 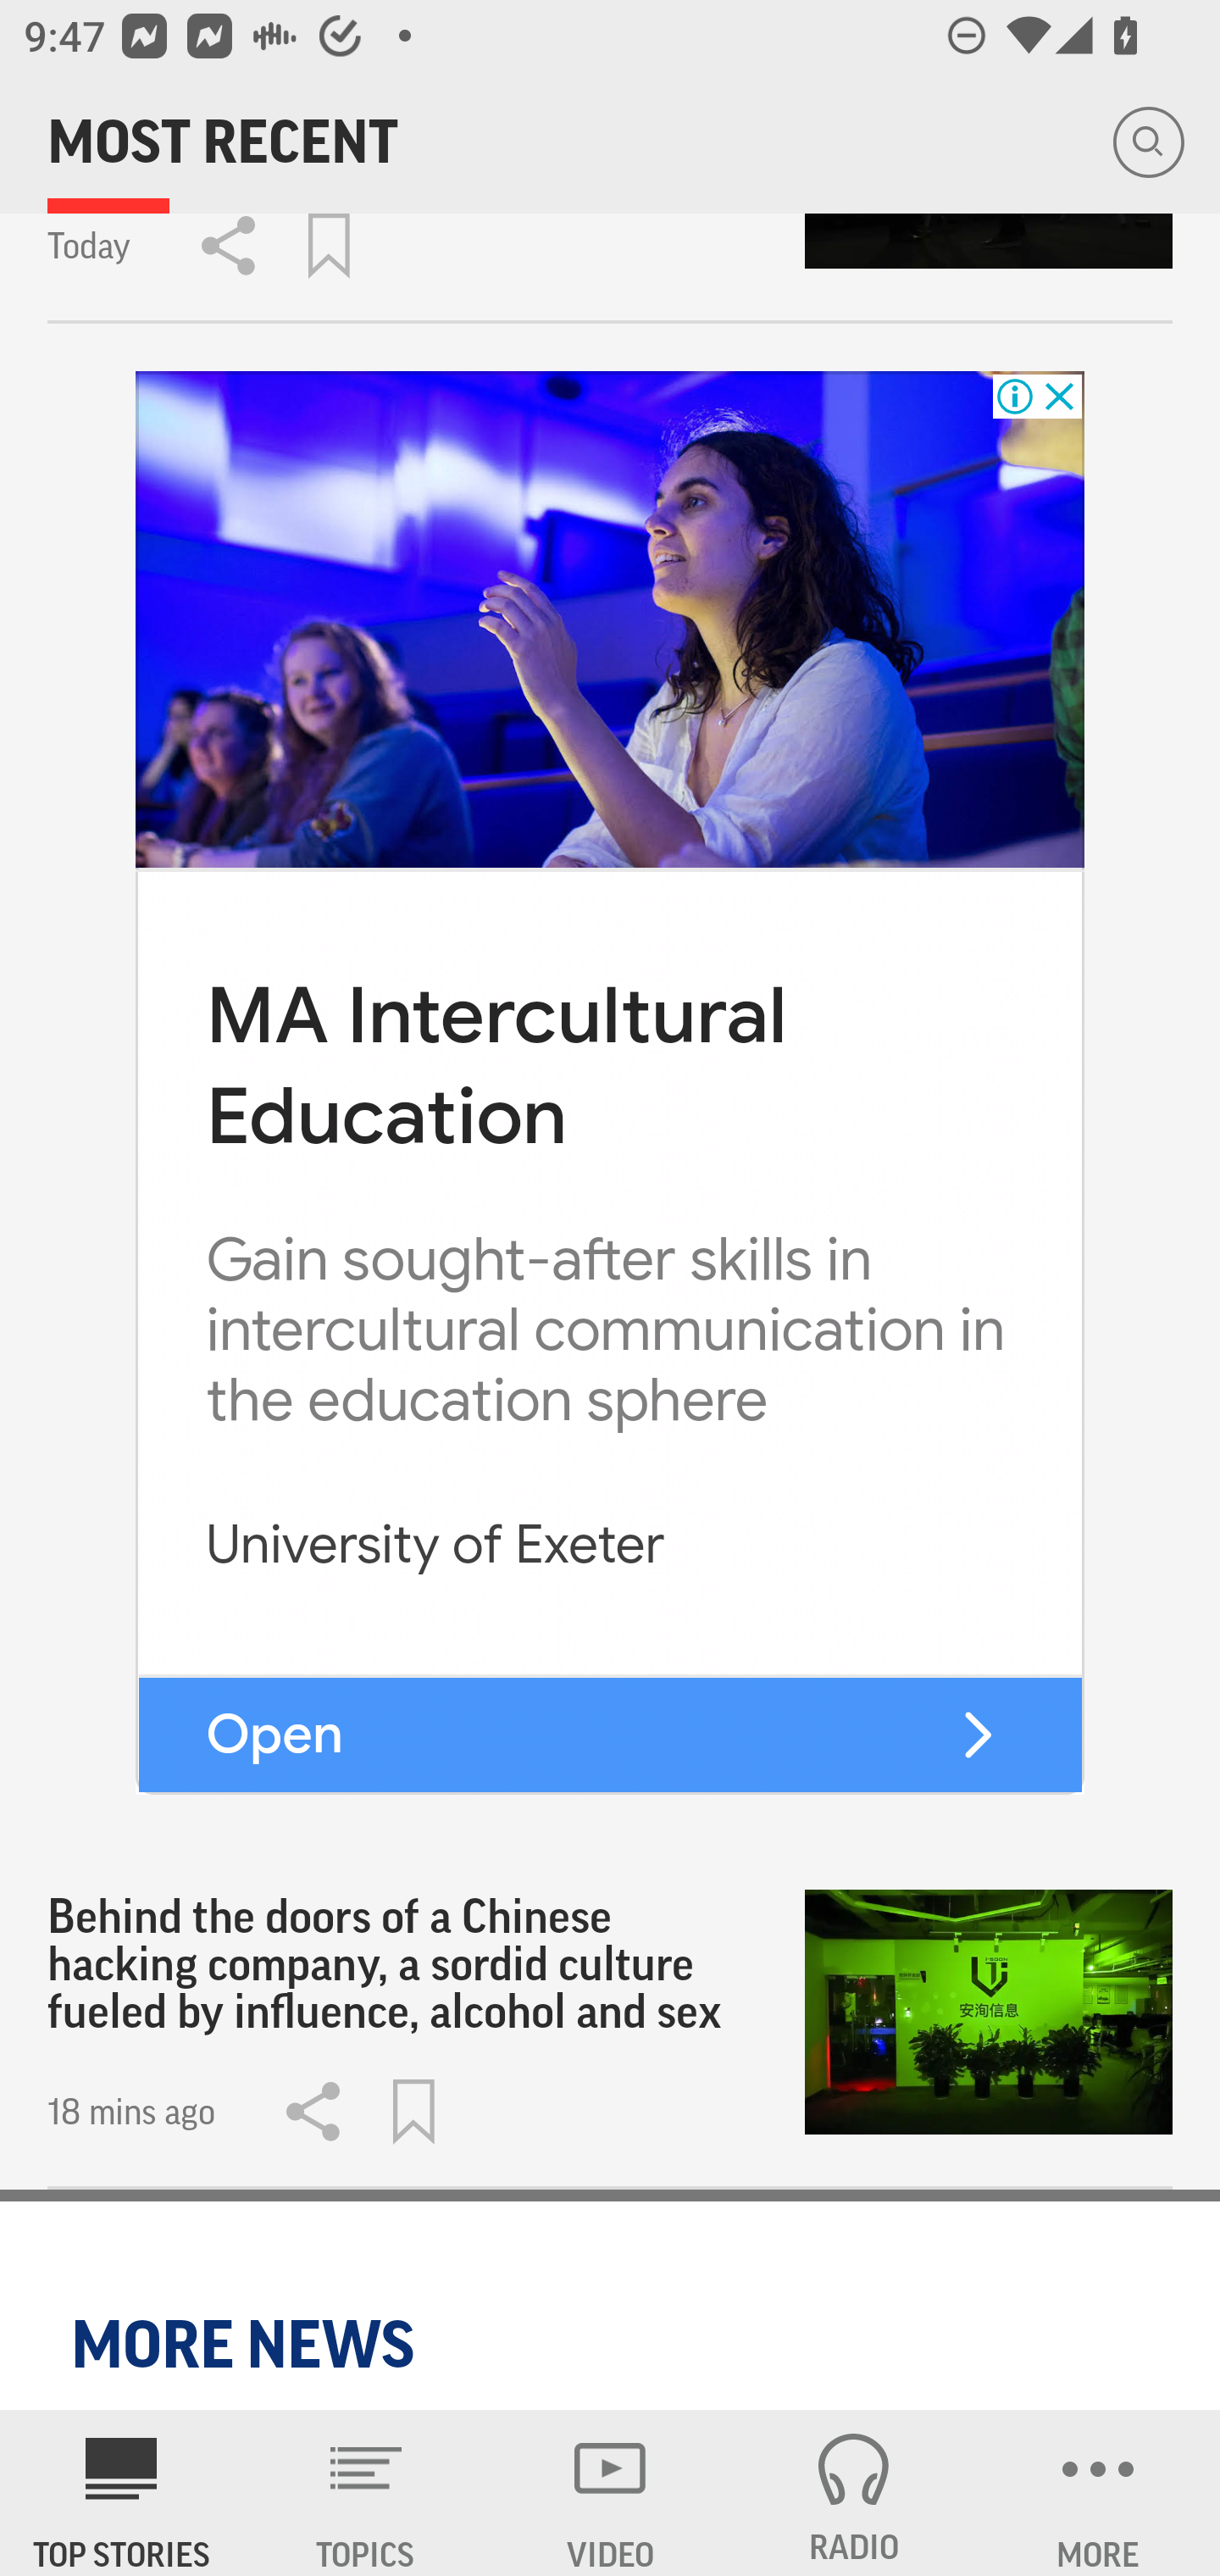 I want to click on MORE NEWS, so click(x=247, y=2344).